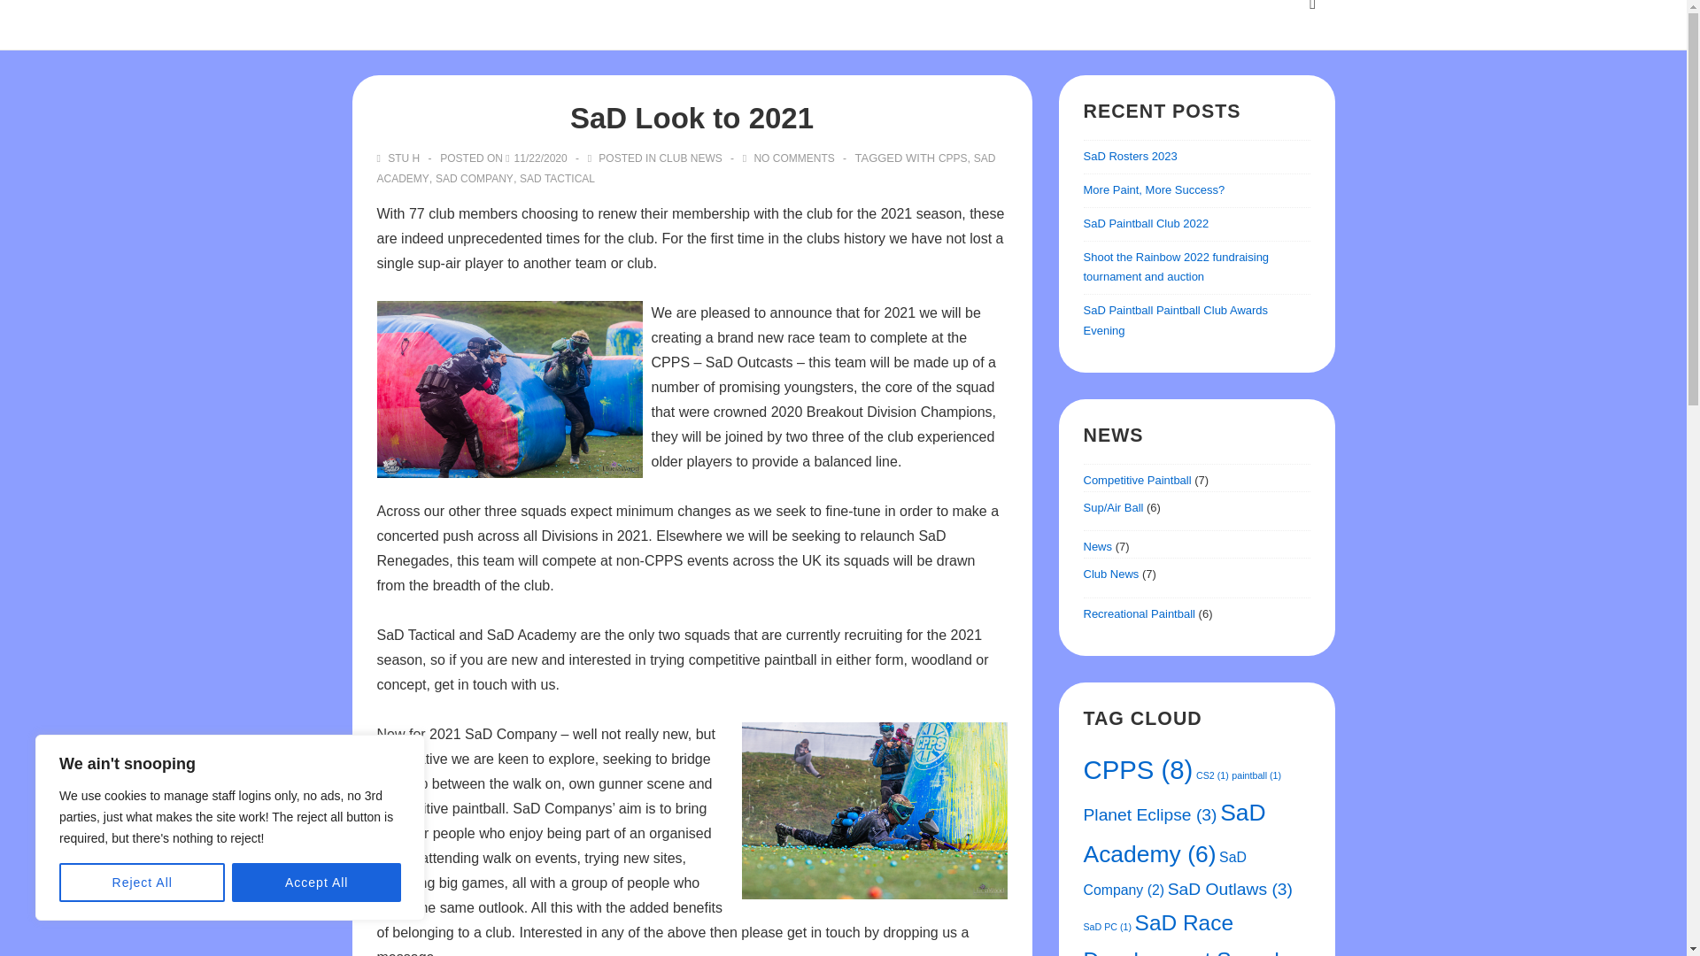 The width and height of the screenshot is (1700, 956). I want to click on SaD Rosters 2023, so click(1131, 156).